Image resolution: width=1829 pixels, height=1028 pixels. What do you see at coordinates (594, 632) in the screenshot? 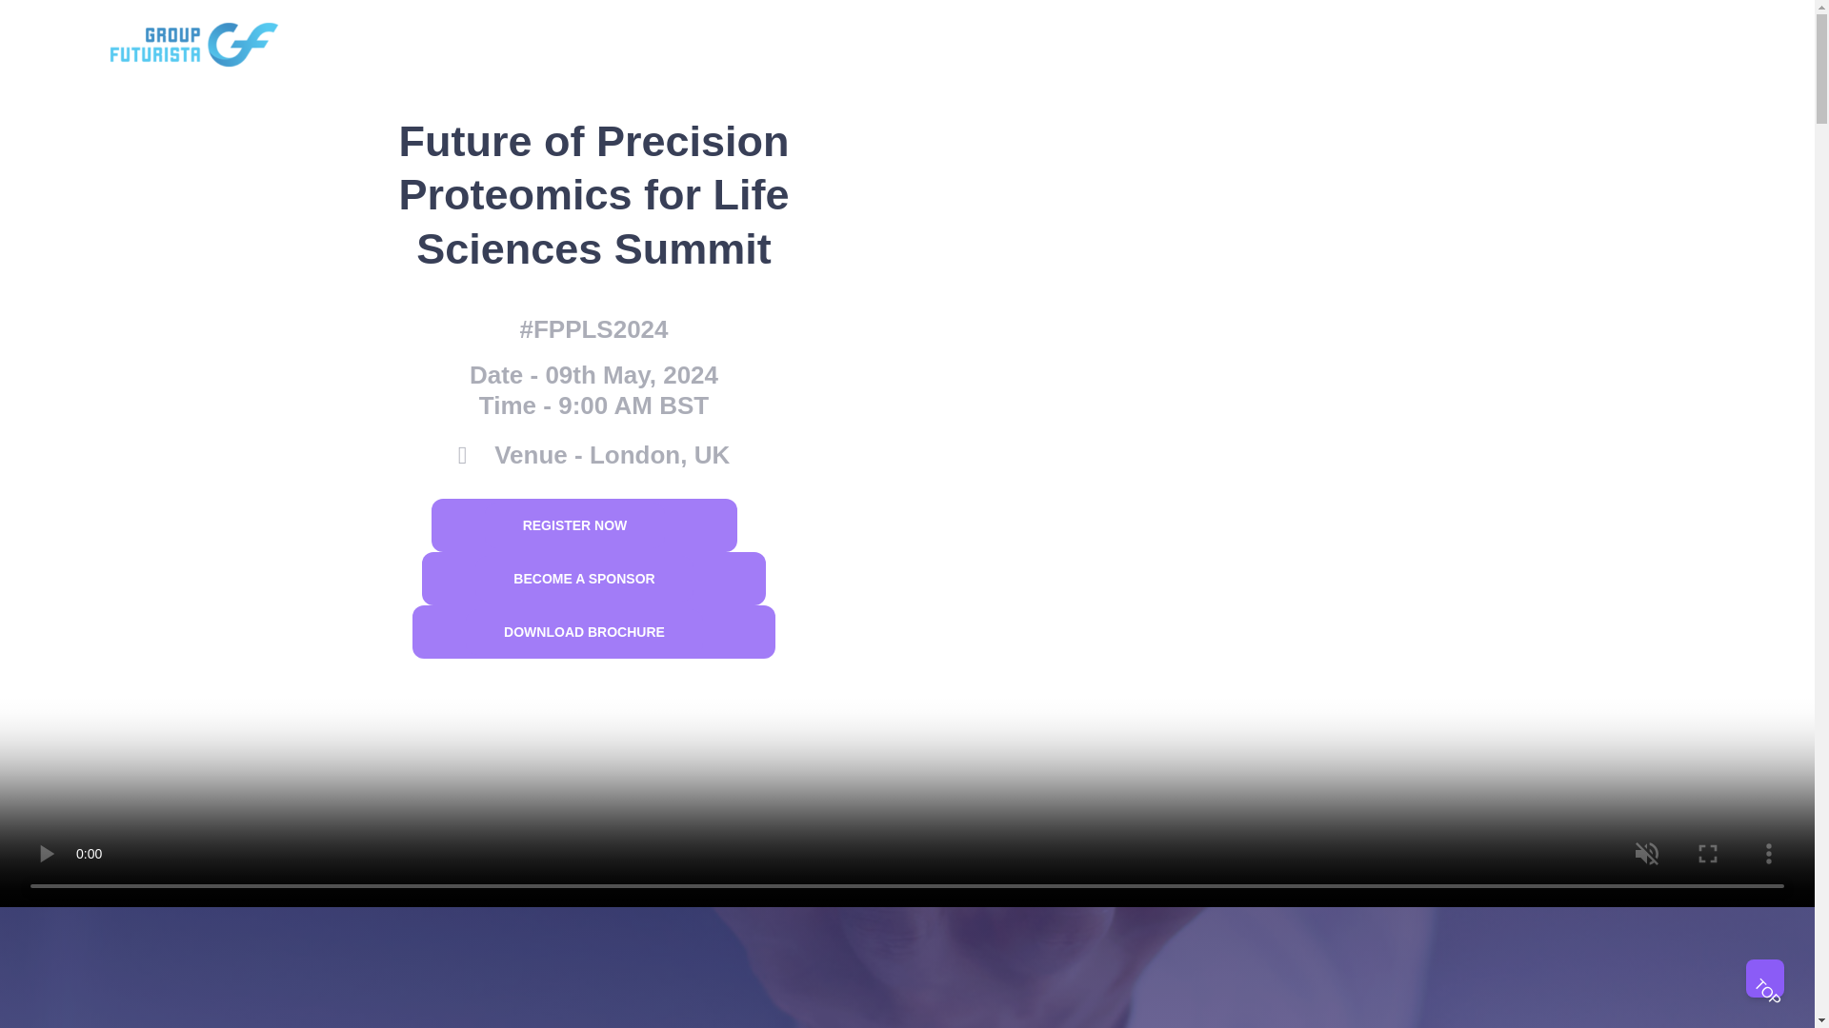
I see `DOWNLOAD BROCHURE` at bounding box center [594, 632].